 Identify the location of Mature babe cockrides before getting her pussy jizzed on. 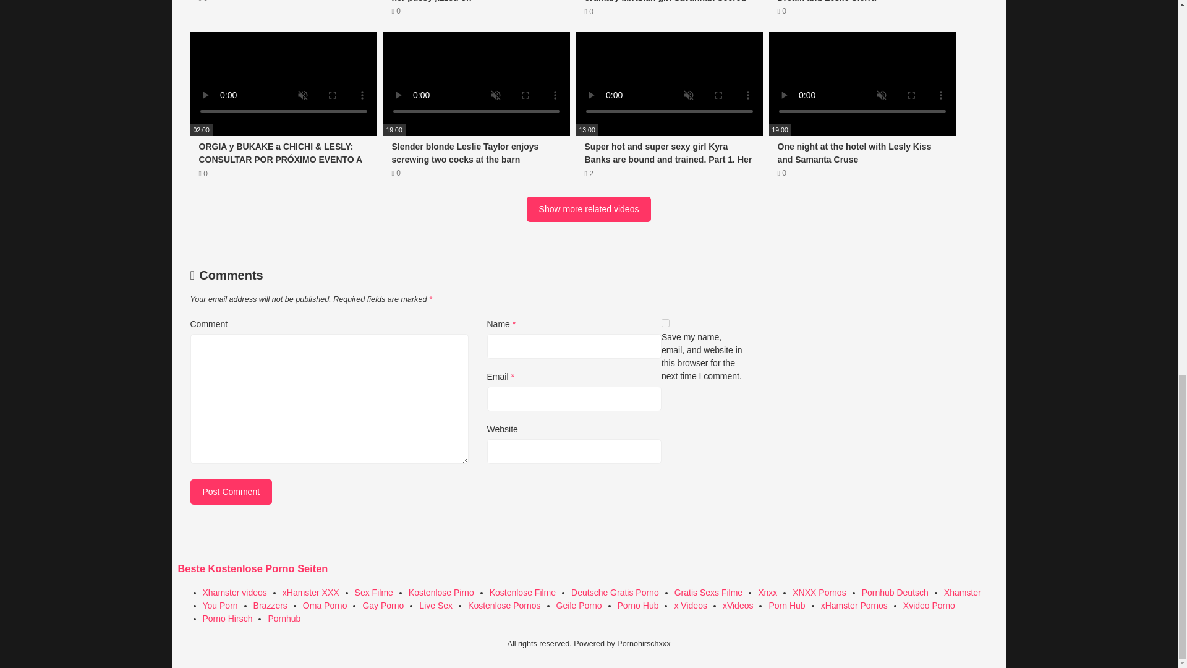
(283, 9).